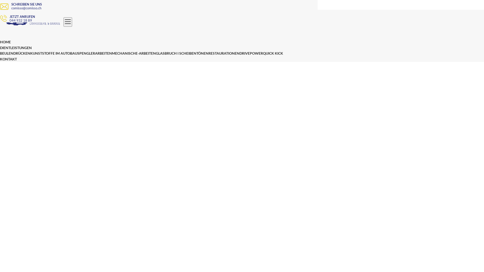  Describe the element at coordinates (6, 42) in the screenshot. I see `HOME` at that location.